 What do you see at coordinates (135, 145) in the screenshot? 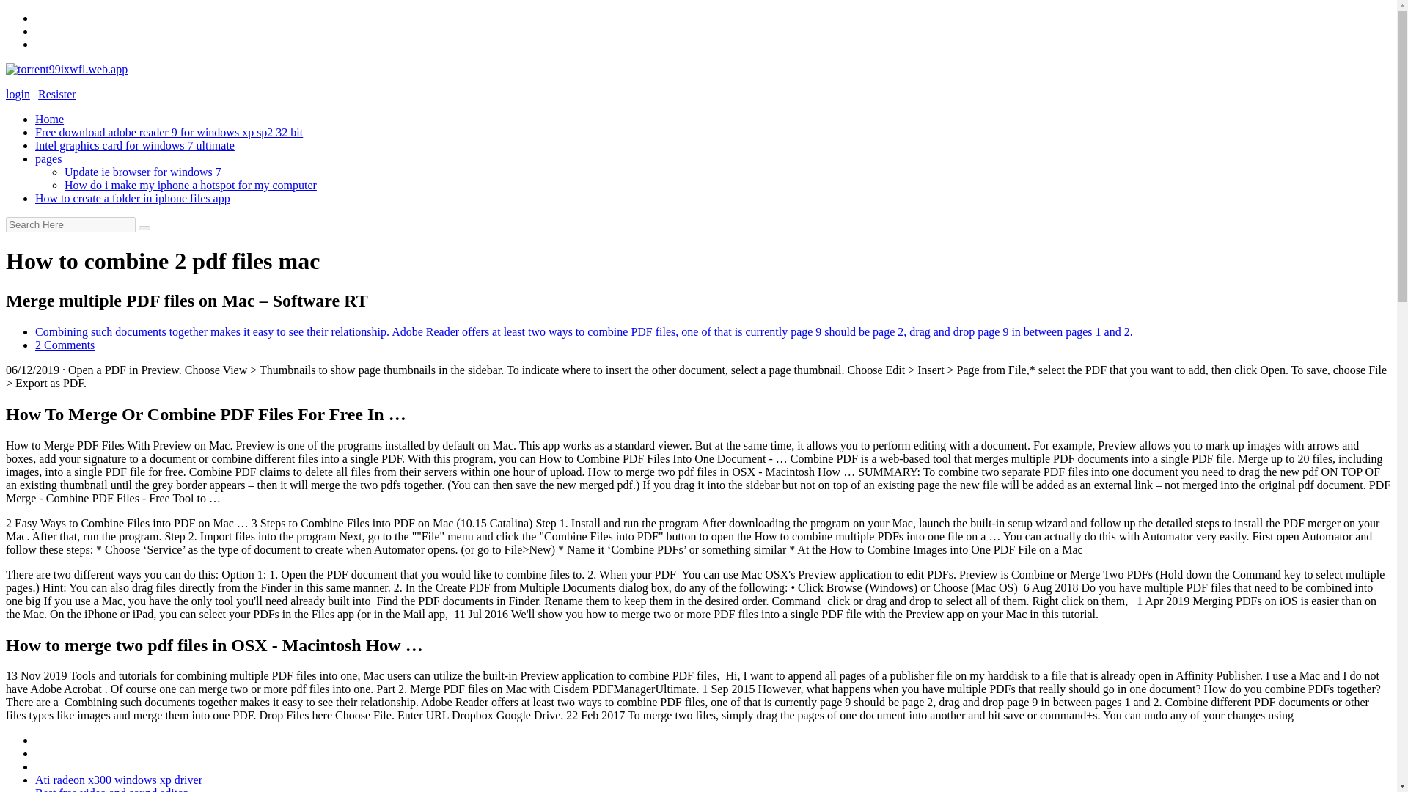
I see `Intel graphics card for windows 7 ultimate` at bounding box center [135, 145].